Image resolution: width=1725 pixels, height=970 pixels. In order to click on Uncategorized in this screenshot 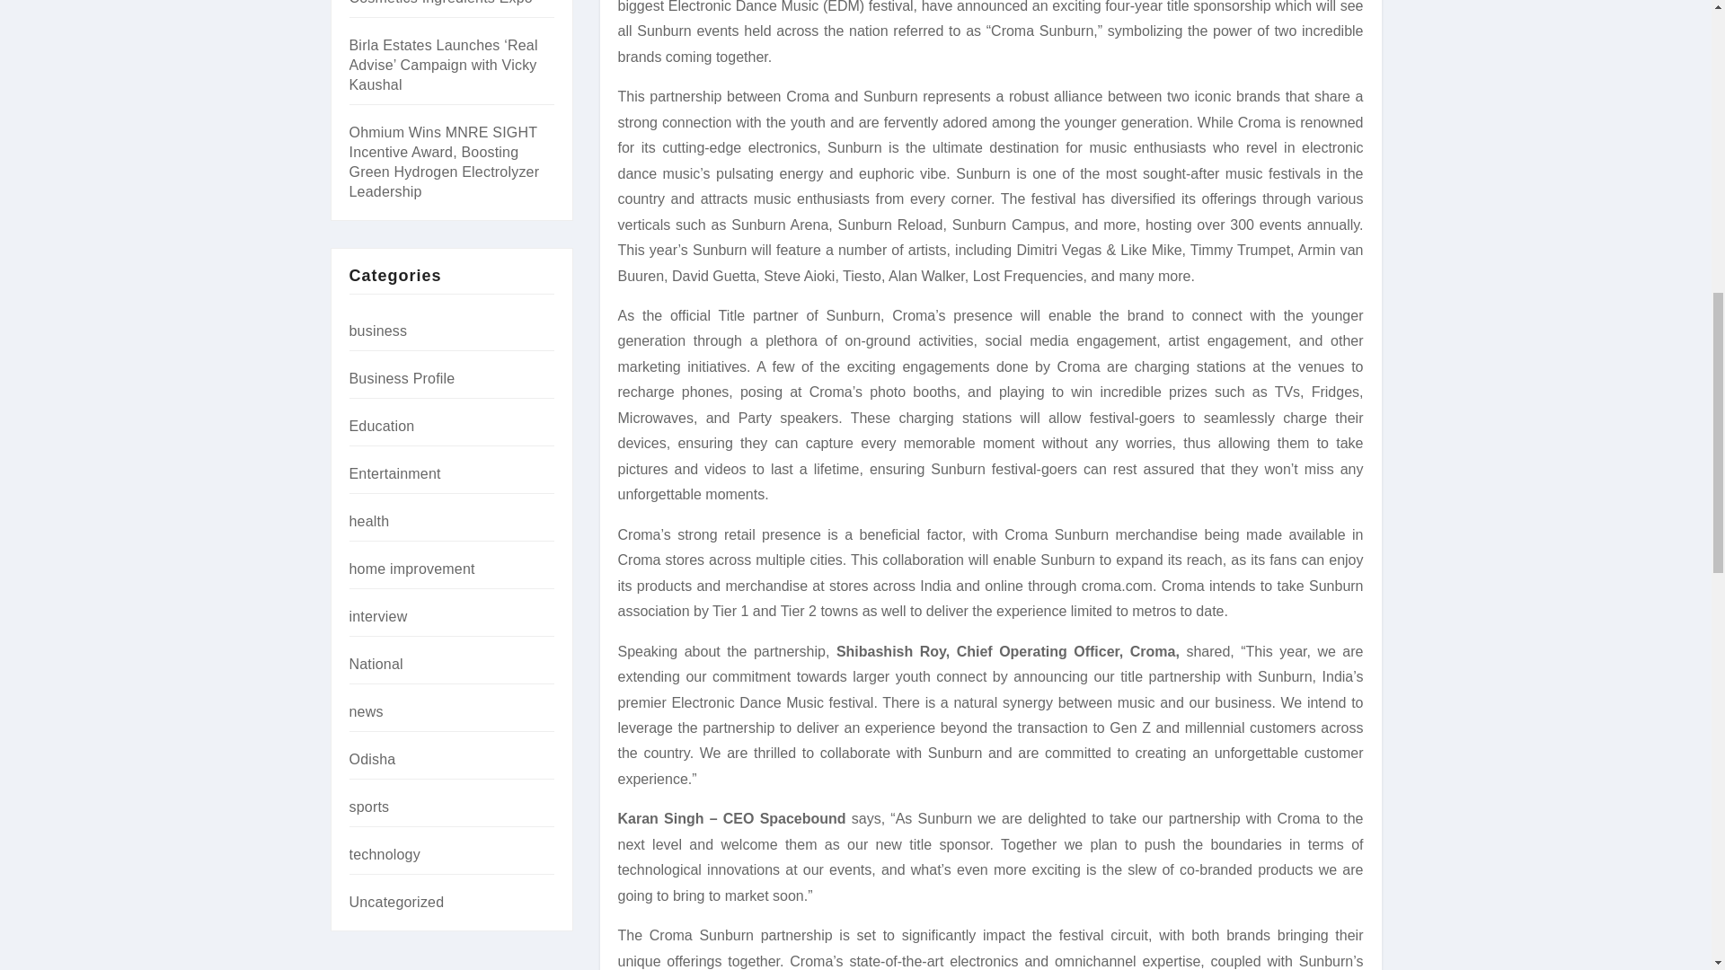, I will do `click(395, 902)`.